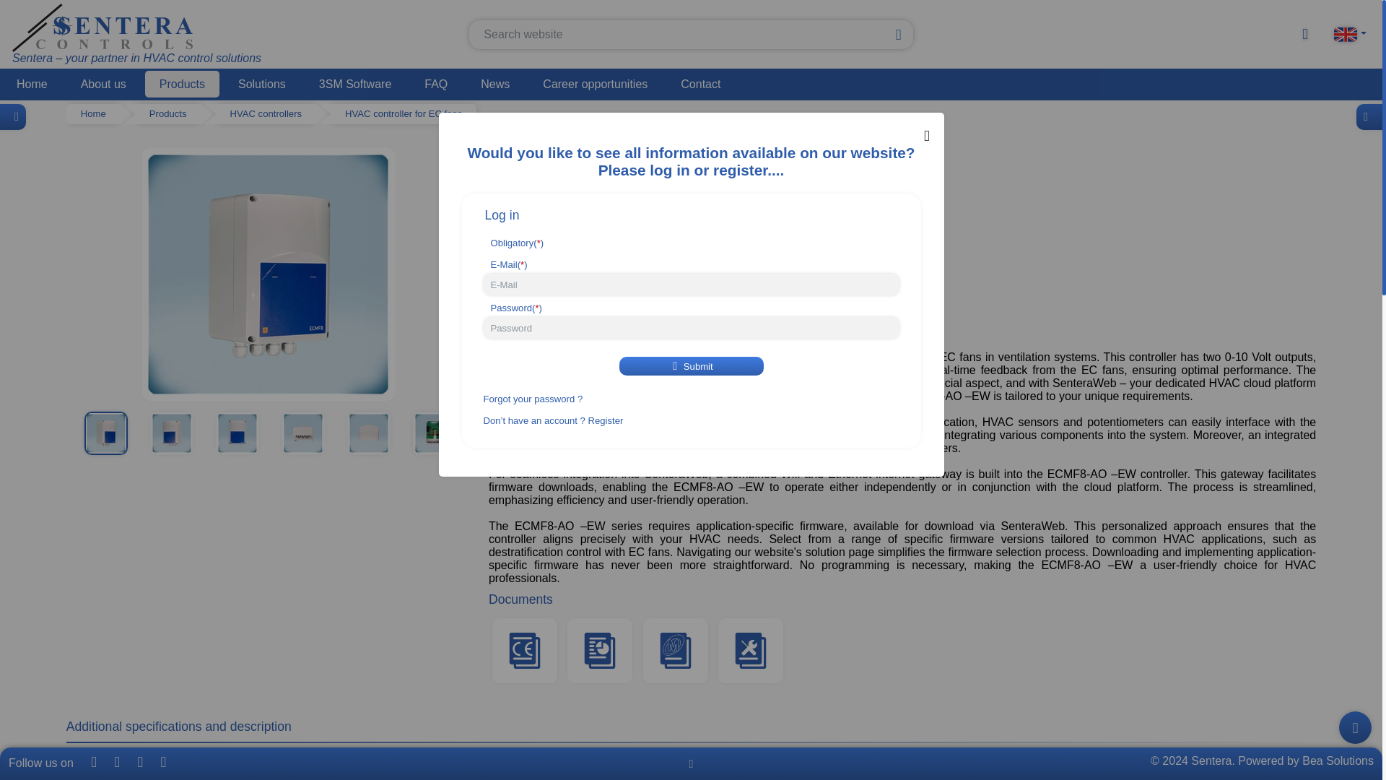 This screenshot has width=1386, height=780. Describe the element at coordinates (94, 113) in the screenshot. I see `Home` at that location.